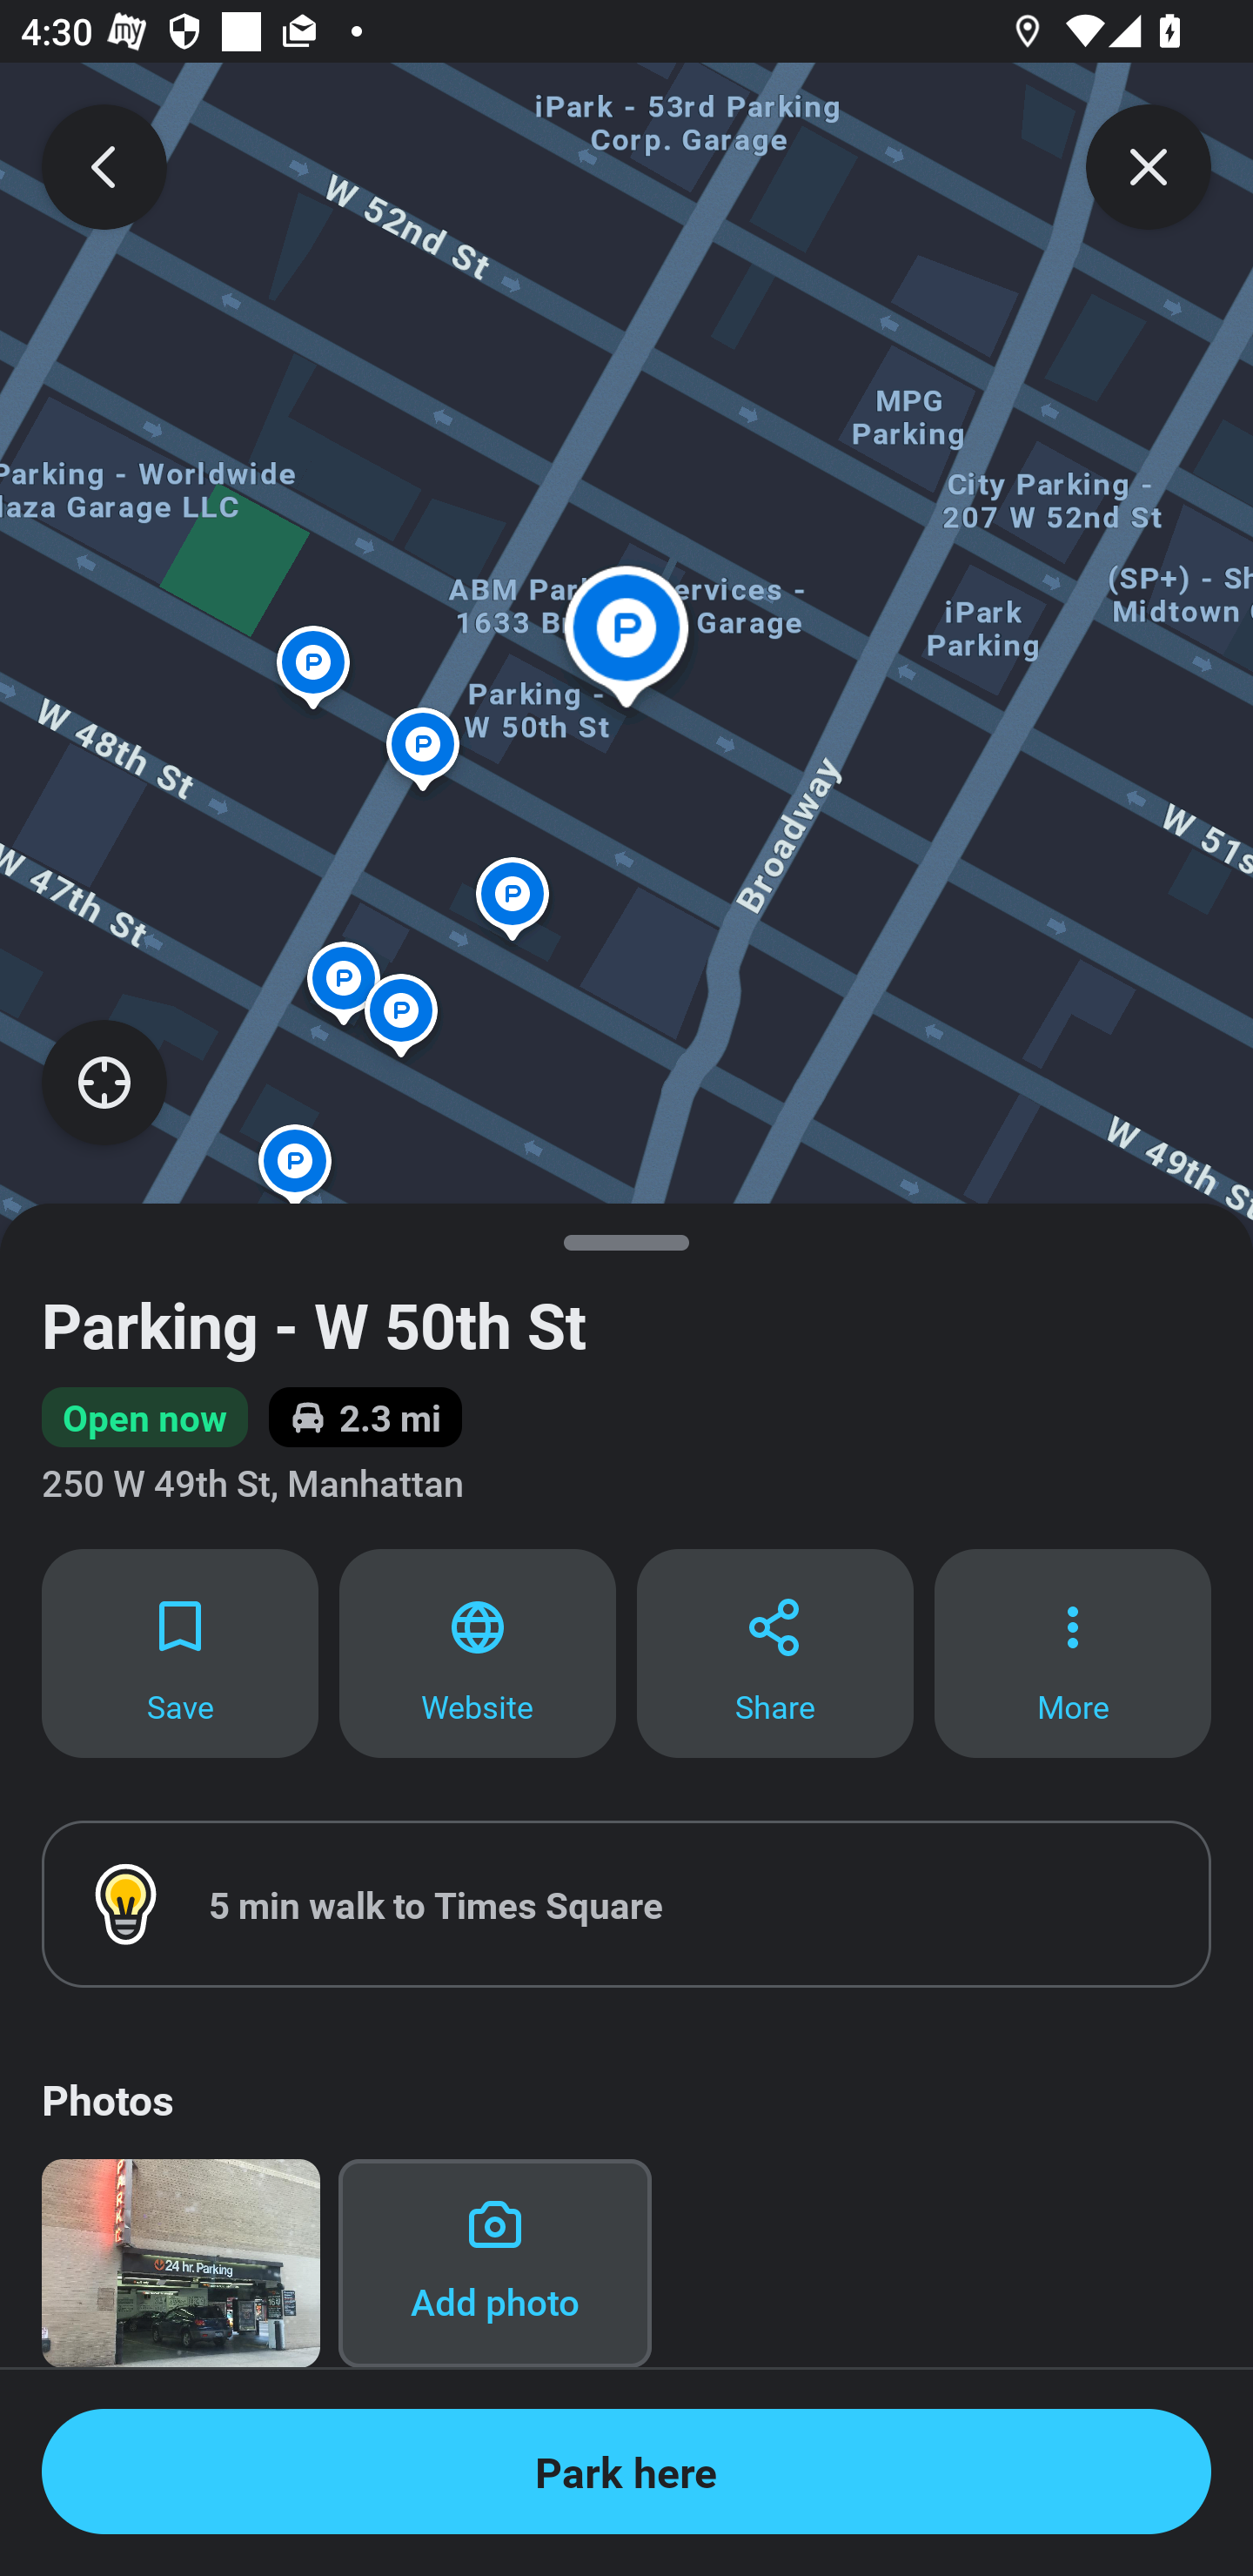 Image resolution: width=1253 pixels, height=2576 pixels. I want to click on Save, so click(179, 1652).